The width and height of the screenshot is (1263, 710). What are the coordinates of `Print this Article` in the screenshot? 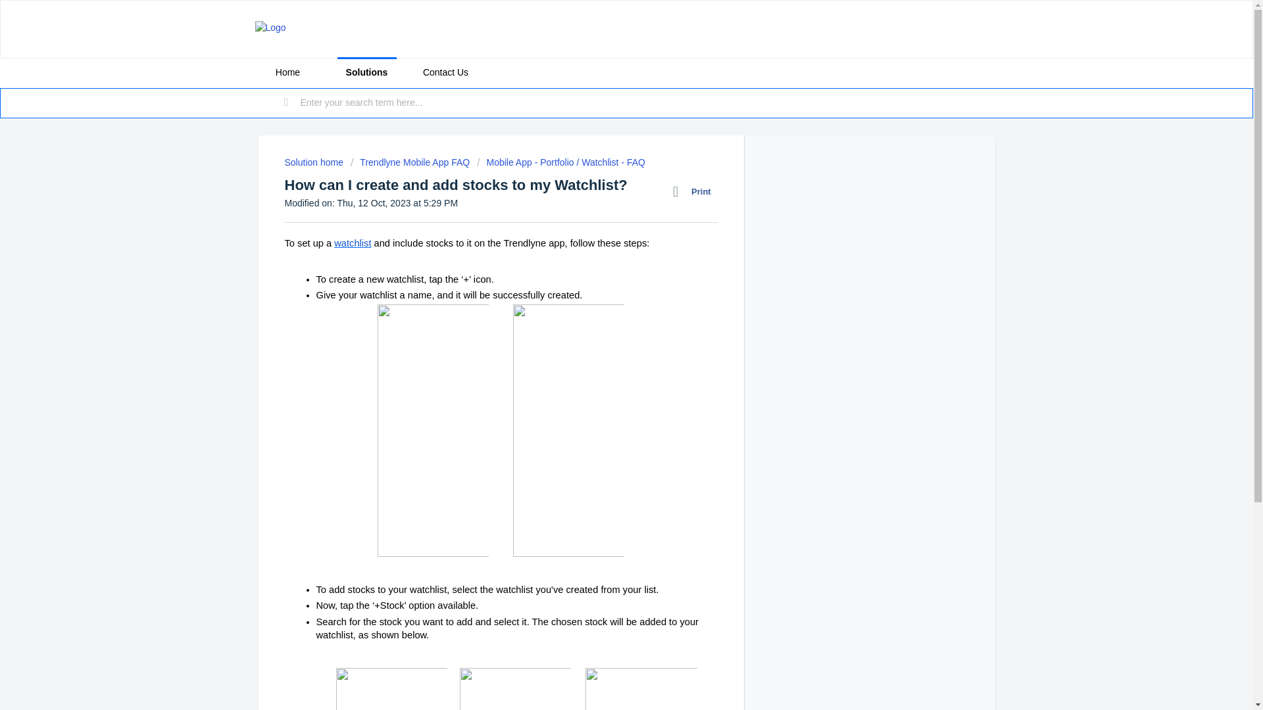 It's located at (695, 191).